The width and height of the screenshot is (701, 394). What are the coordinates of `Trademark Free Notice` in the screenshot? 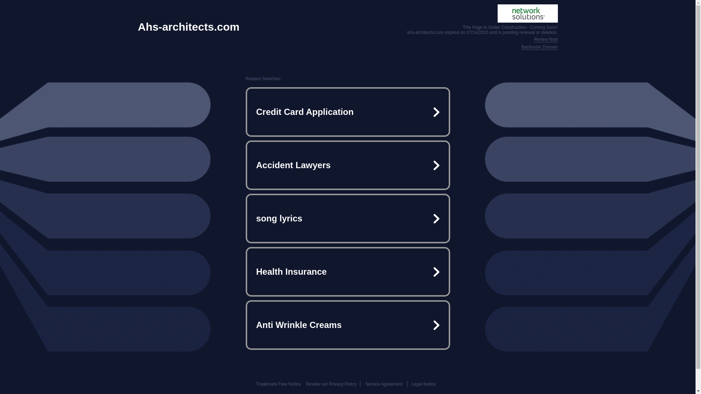 It's located at (278, 384).